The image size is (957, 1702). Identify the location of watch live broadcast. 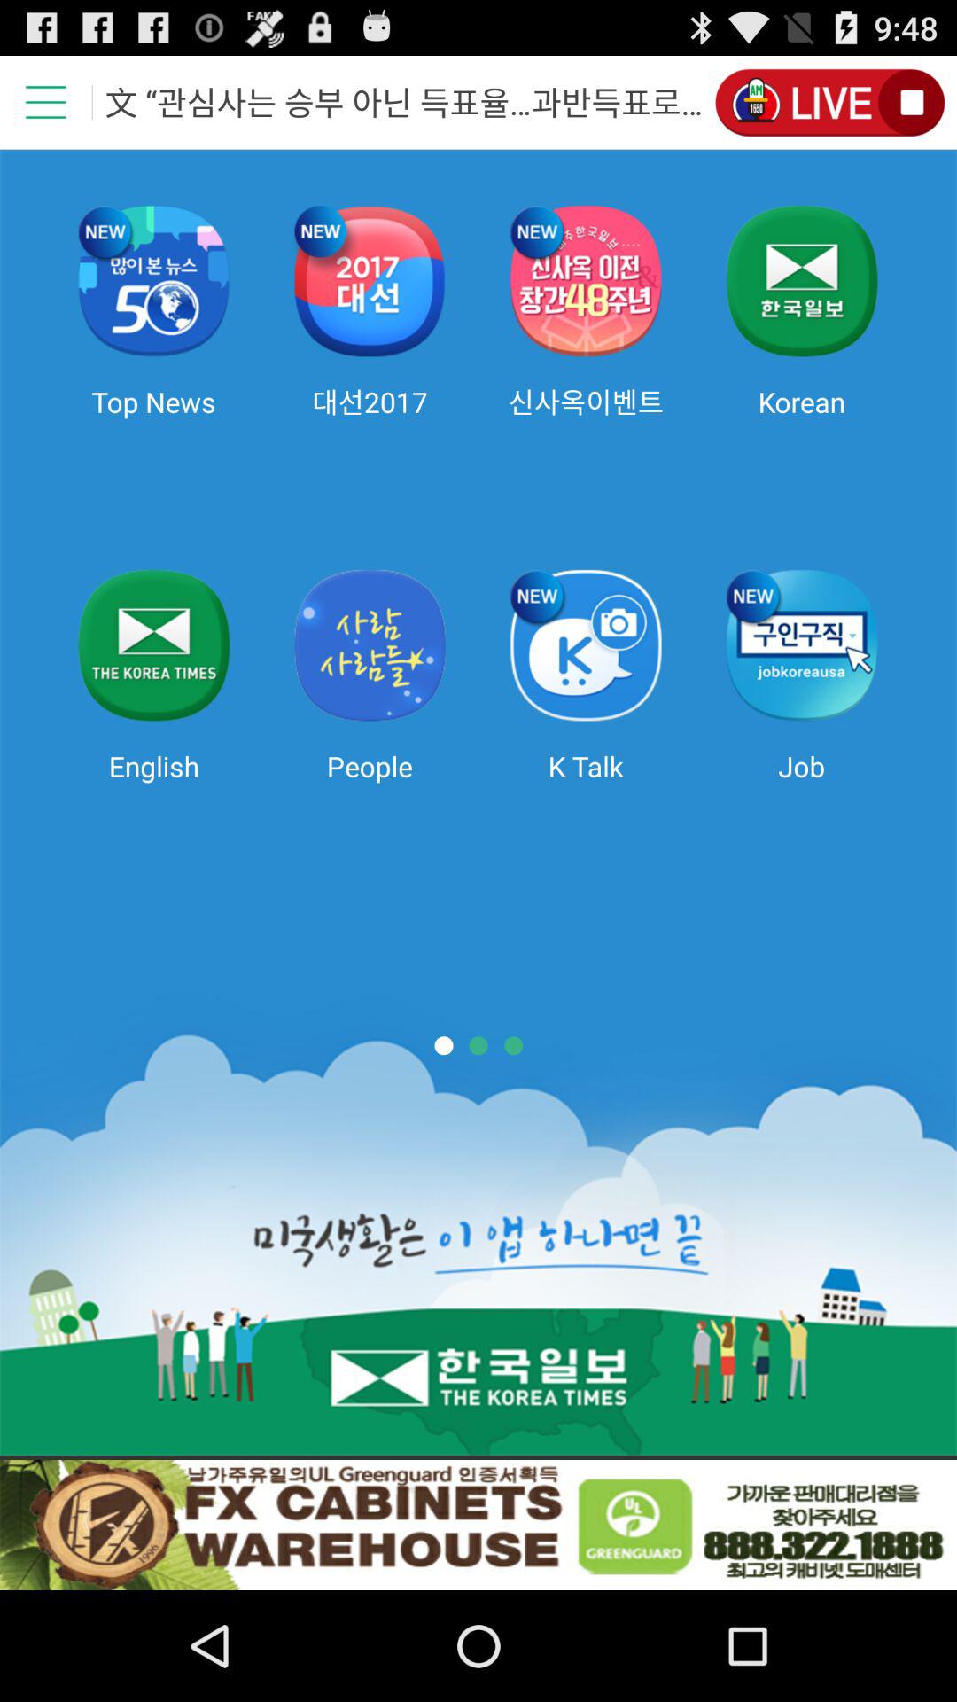
(829, 103).